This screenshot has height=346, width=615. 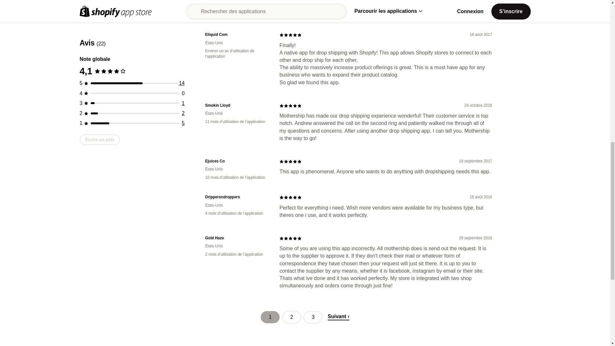 I want to click on Drippersndroppers, so click(x=237, y=197).